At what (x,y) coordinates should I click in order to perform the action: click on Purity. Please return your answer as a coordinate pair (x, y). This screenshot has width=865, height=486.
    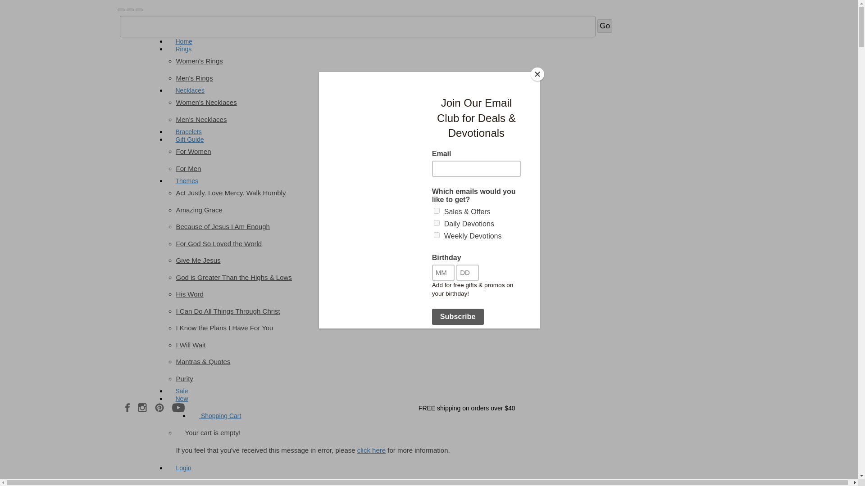
    Looking at the image, I should click on (184, 378).